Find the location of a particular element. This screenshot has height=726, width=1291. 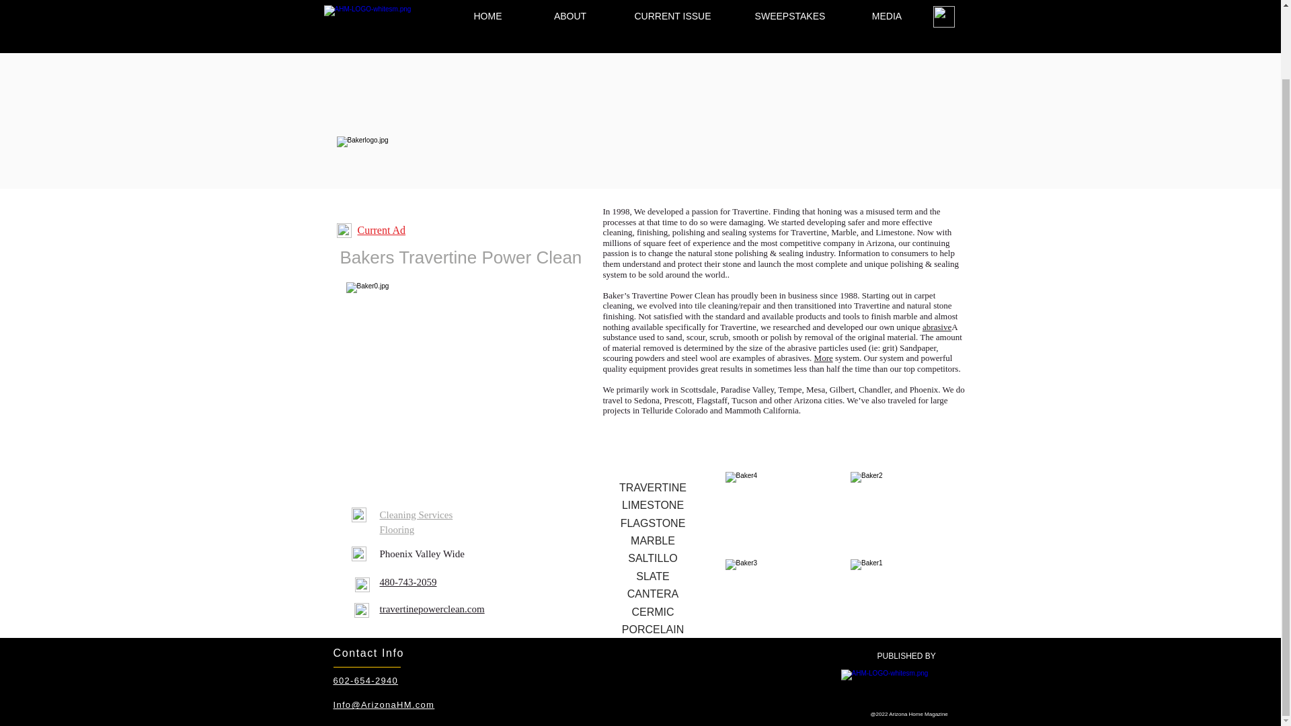

602-654-2940 is located at coordinates (366, 680).